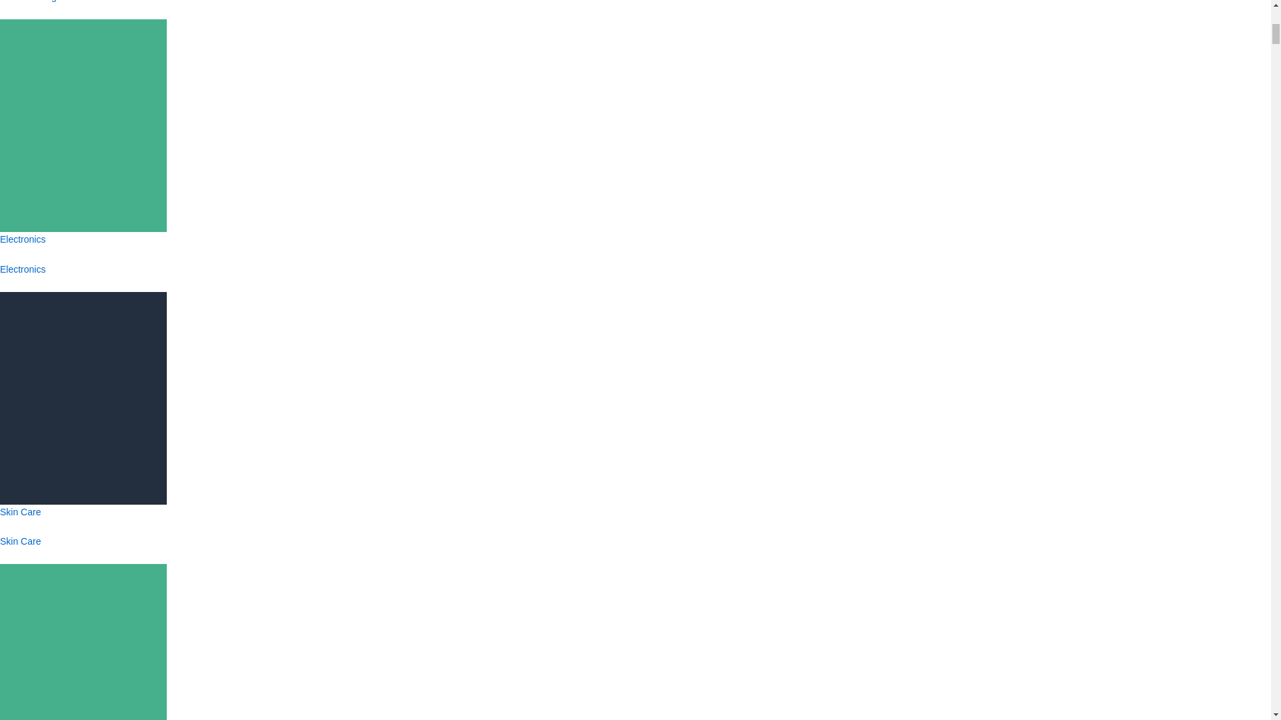 This screenshot has width=1281, height=720. What do you see at coordinates (83, 692) in the screenshot?
I see `Video Games` at bounding box center [83, 692].